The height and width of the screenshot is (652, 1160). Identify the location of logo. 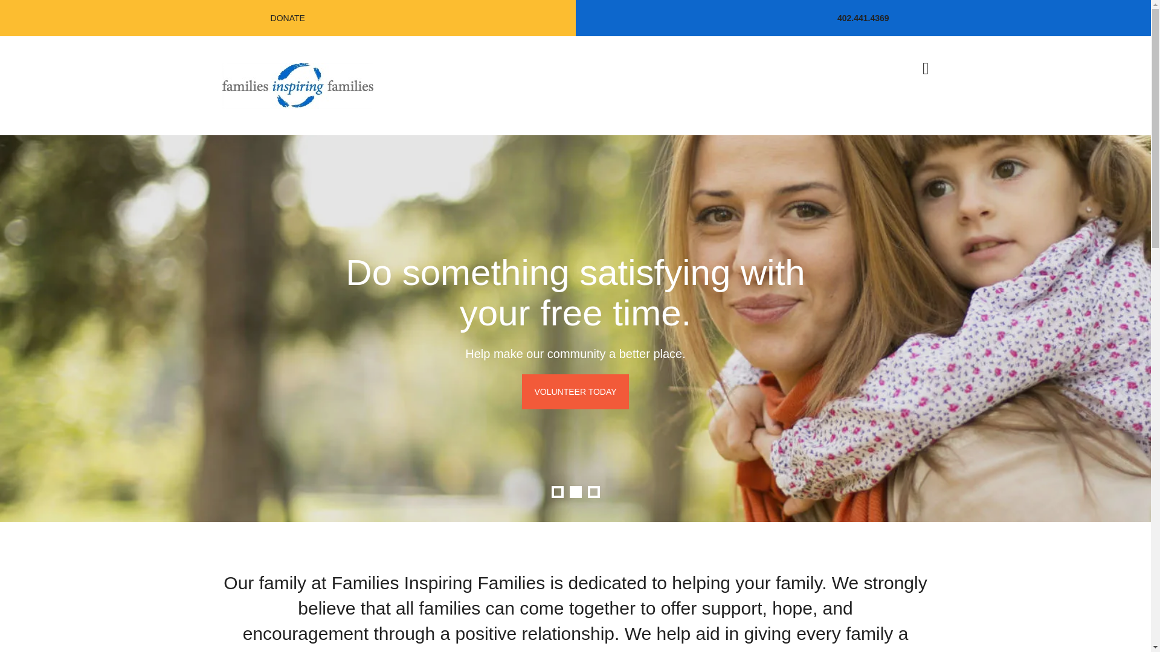
(298, 86).